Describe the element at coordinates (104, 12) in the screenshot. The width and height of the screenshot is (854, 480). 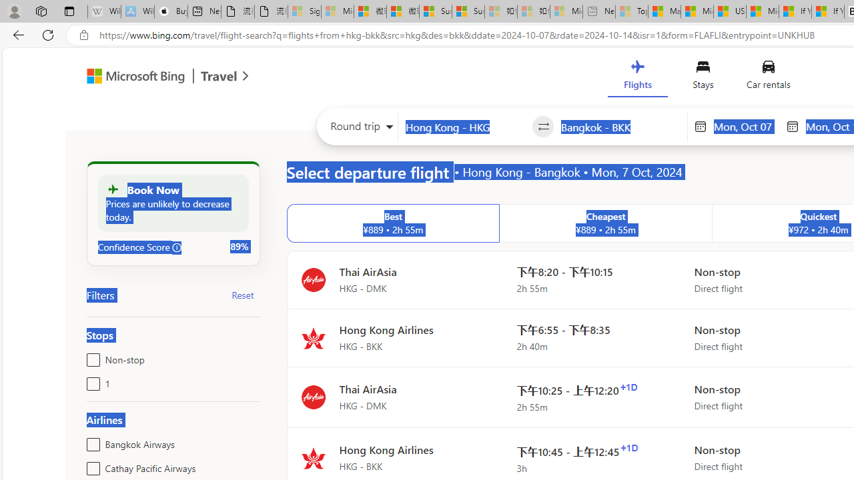
I see `Wikipedia - Sleeping` at that location.